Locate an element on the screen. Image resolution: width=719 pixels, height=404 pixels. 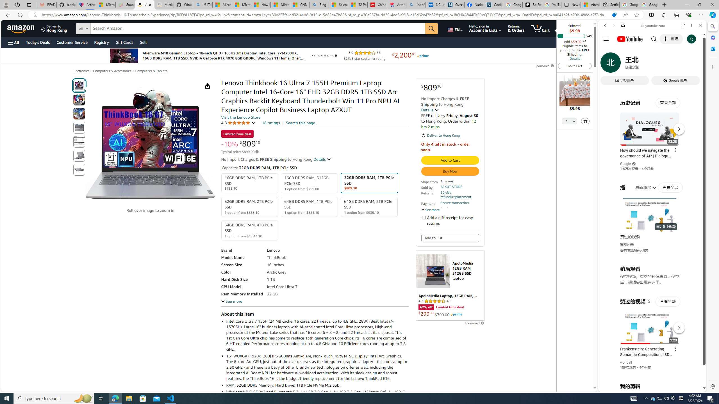
Details  is located at coordinates (322, 159).